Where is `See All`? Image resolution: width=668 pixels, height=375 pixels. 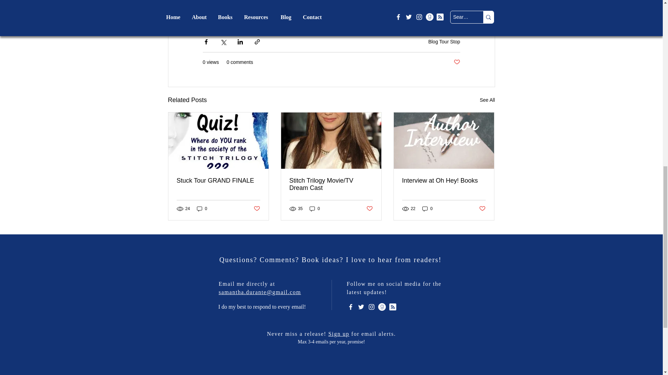 See All is located at coordinates (487, 100).